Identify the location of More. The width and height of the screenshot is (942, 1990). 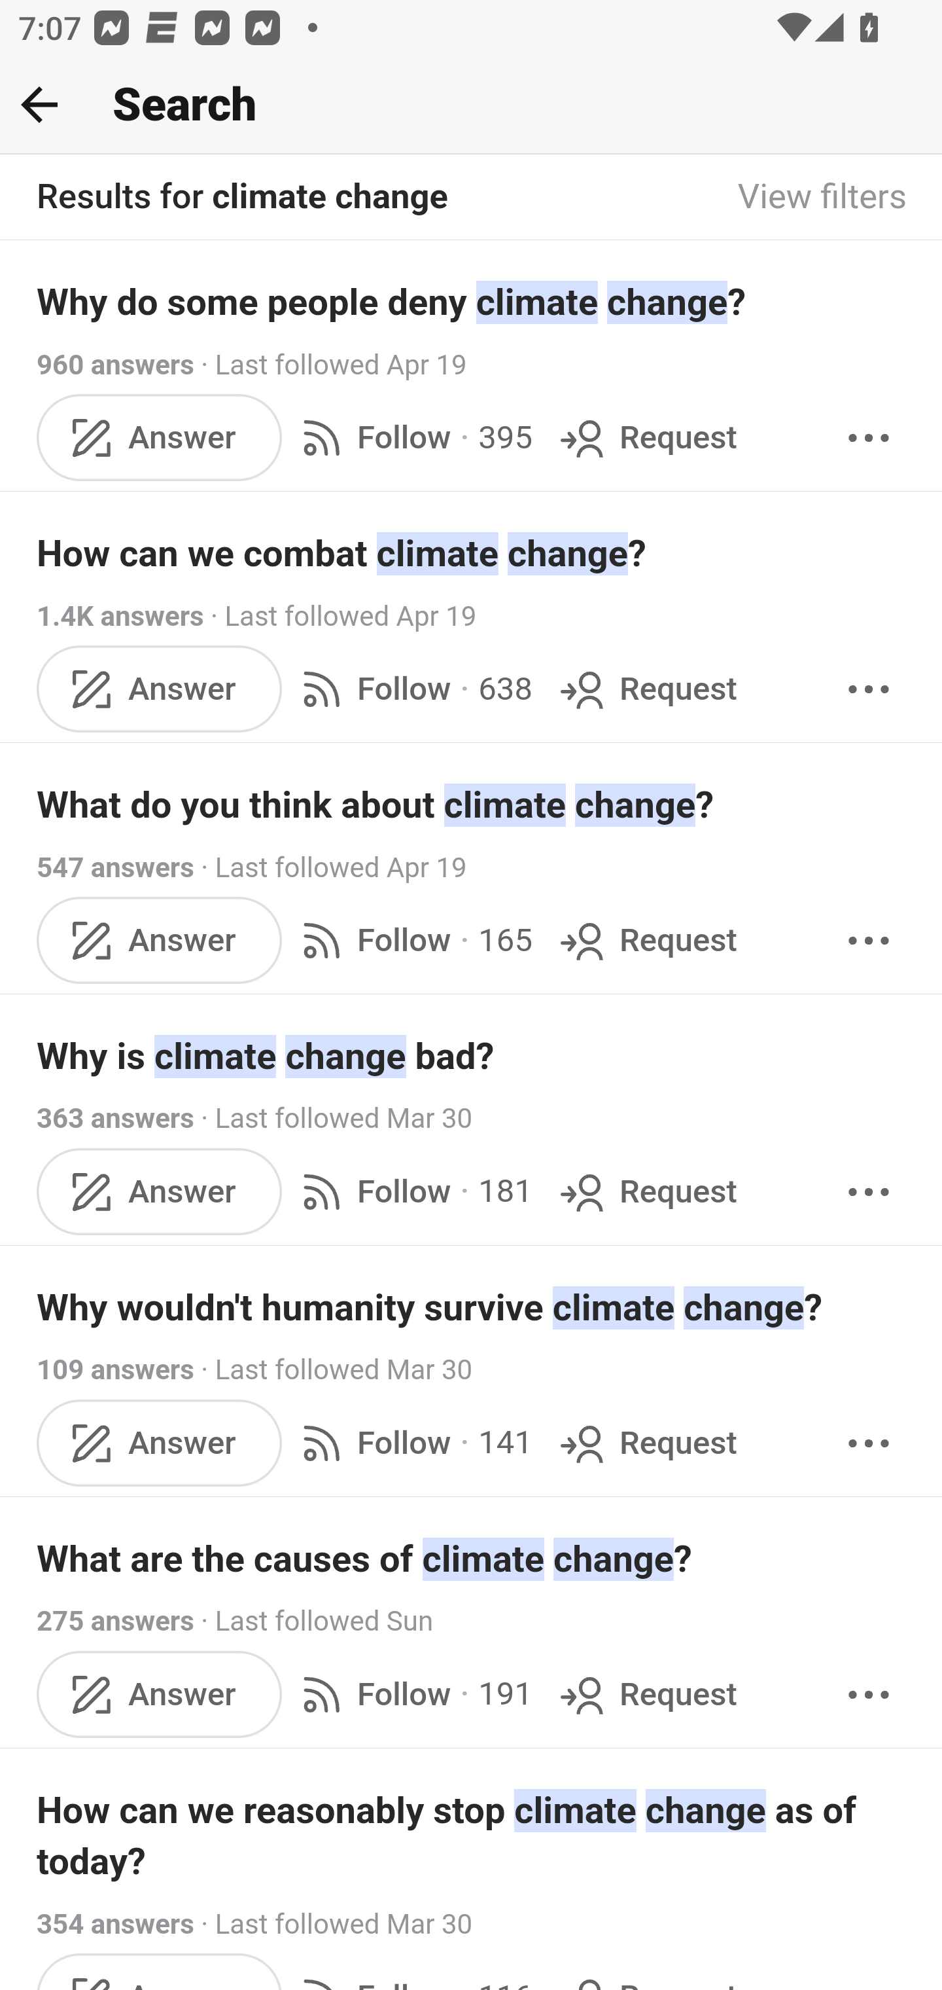
(869, 1443).